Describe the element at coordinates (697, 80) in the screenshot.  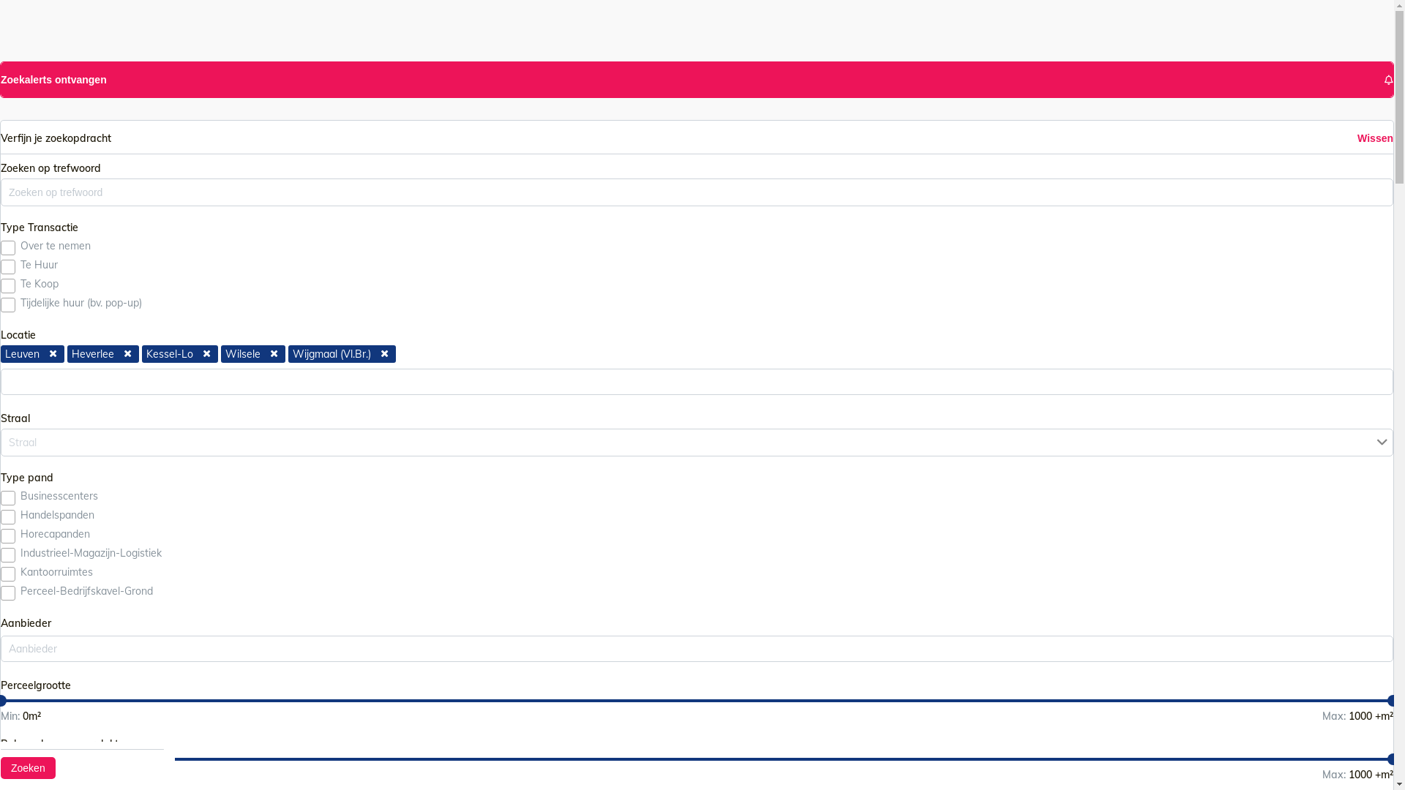
I see `Zoekalerts ontvangen` at that location.